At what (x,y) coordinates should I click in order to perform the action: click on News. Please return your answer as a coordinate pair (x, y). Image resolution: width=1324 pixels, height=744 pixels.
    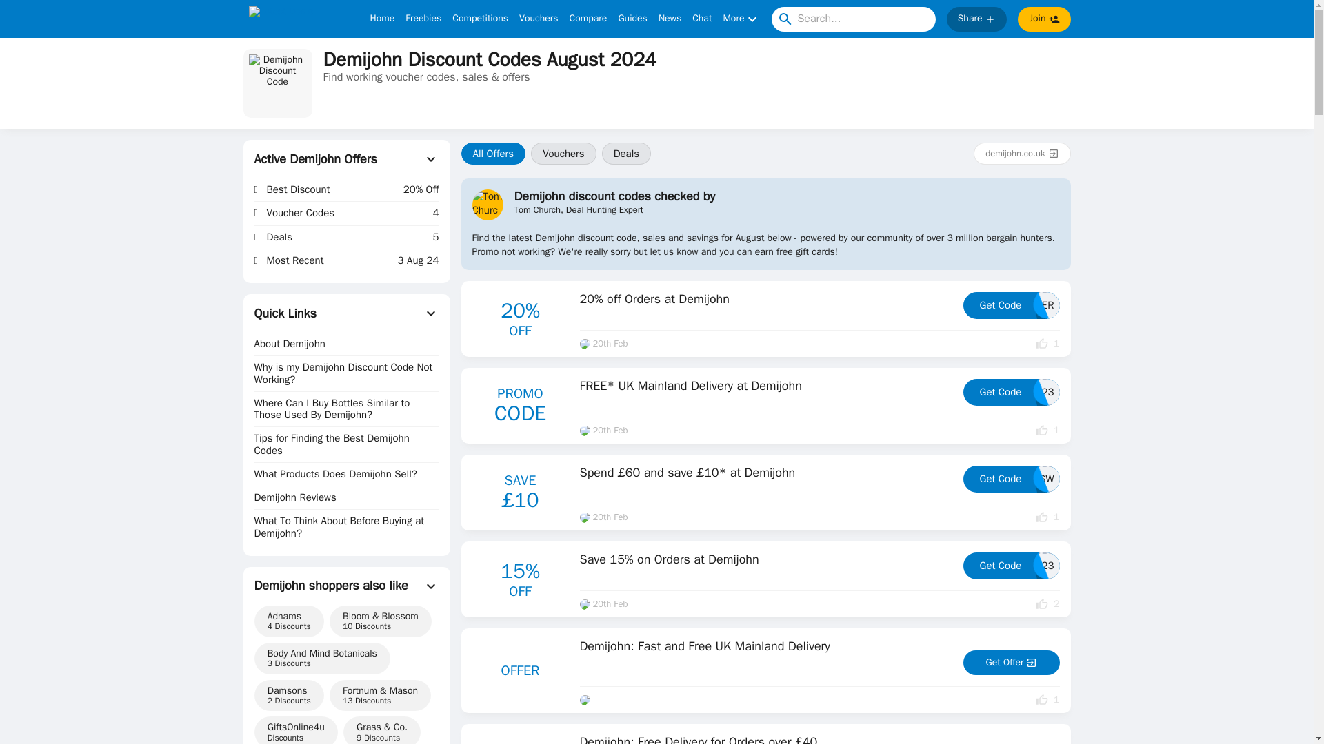
    Looking at the image, I should click on (670, 19).